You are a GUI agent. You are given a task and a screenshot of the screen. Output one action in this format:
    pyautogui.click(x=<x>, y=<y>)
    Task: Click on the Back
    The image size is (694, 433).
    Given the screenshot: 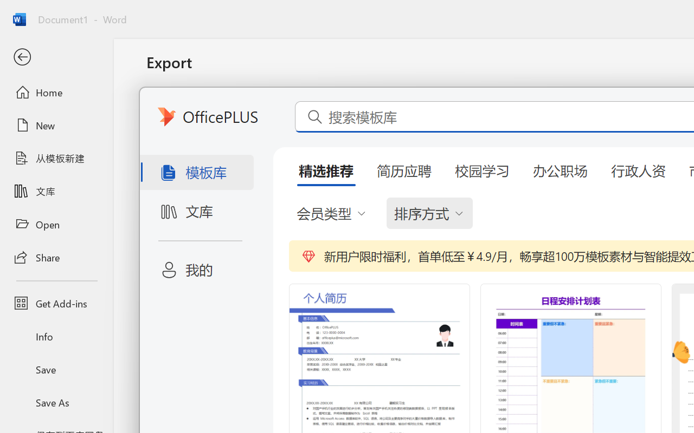 What is the action you would take?
    pyautogui.click(x=56, y=57)
    